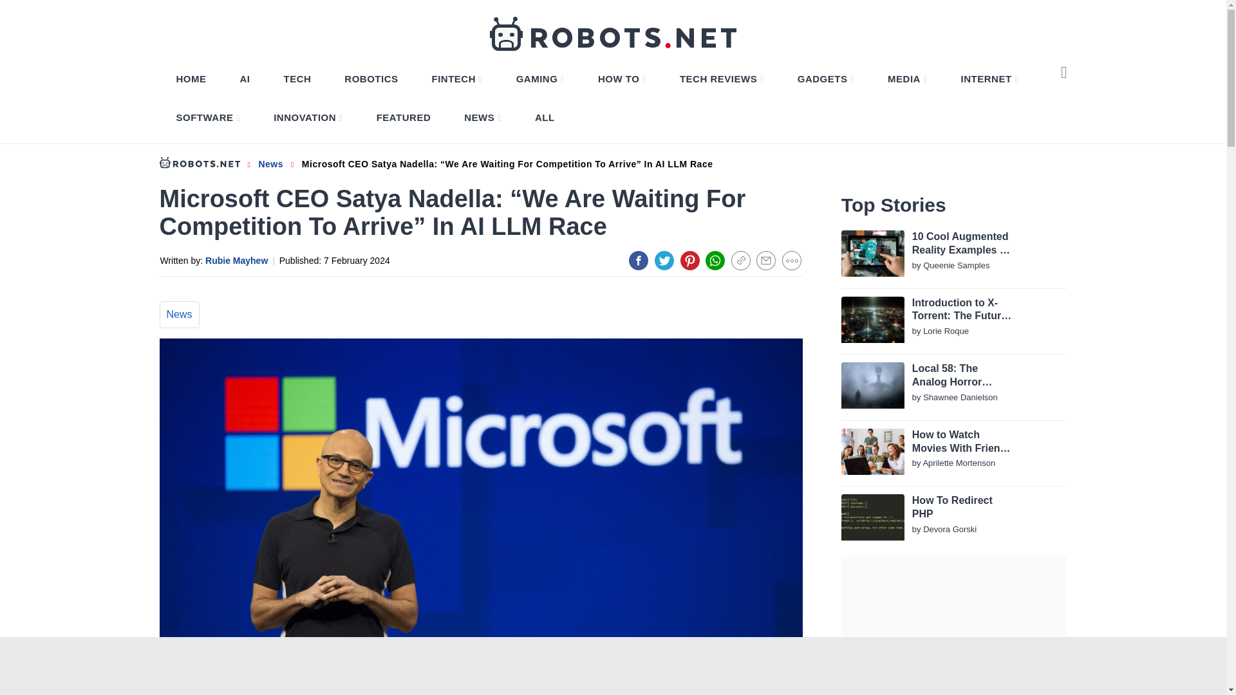 This screenshot has width=1236, height=695. I want to click on TECH, so click(297, 79).